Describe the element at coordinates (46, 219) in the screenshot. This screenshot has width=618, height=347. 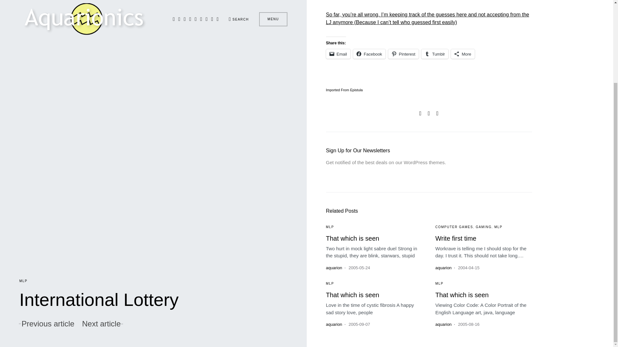
I see `Previous article` at that location.